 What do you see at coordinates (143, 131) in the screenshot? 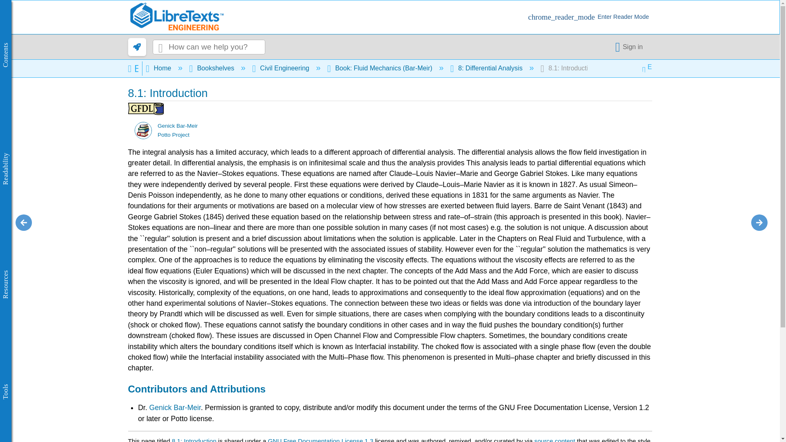
I see `Genick Bar-Meir` at bounding box center [143, 131].